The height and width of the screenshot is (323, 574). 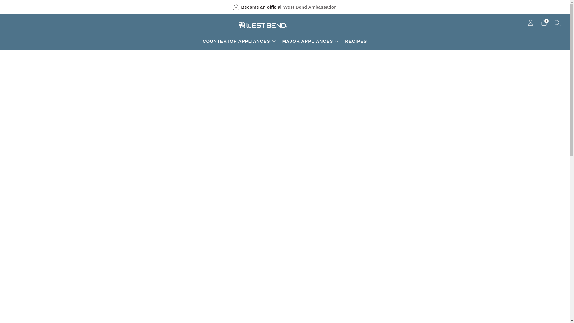 I want to click on MAJOR APPLIANCES, so click(x=310, y=41).